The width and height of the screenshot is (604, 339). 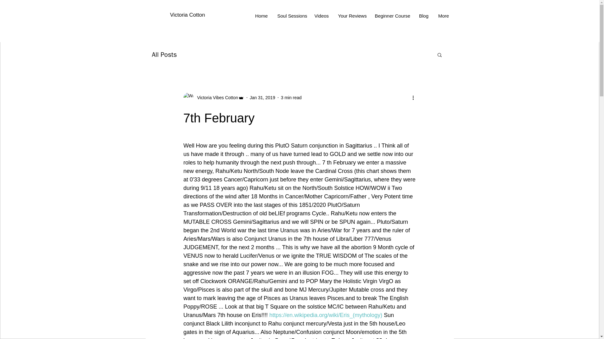 I want to click on Beginner Course, so click(x=392, y=16).